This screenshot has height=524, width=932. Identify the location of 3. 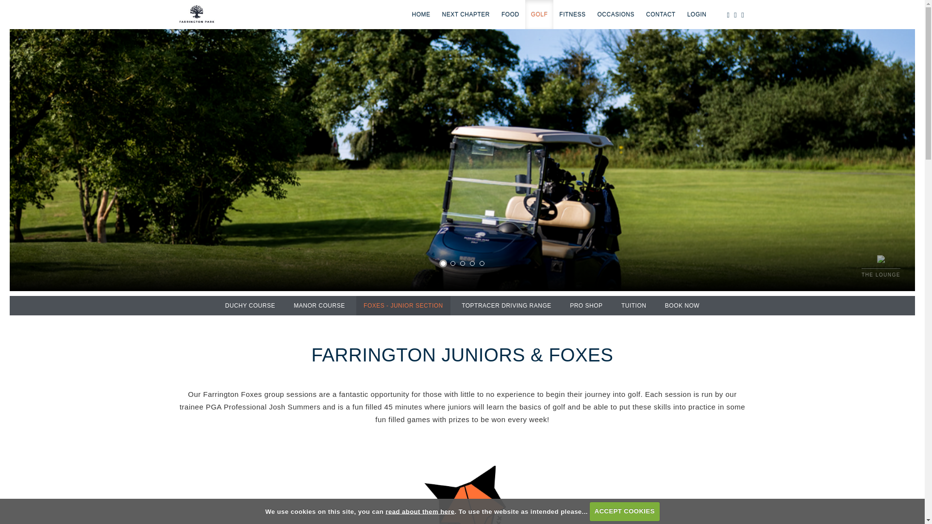
(463, 263).